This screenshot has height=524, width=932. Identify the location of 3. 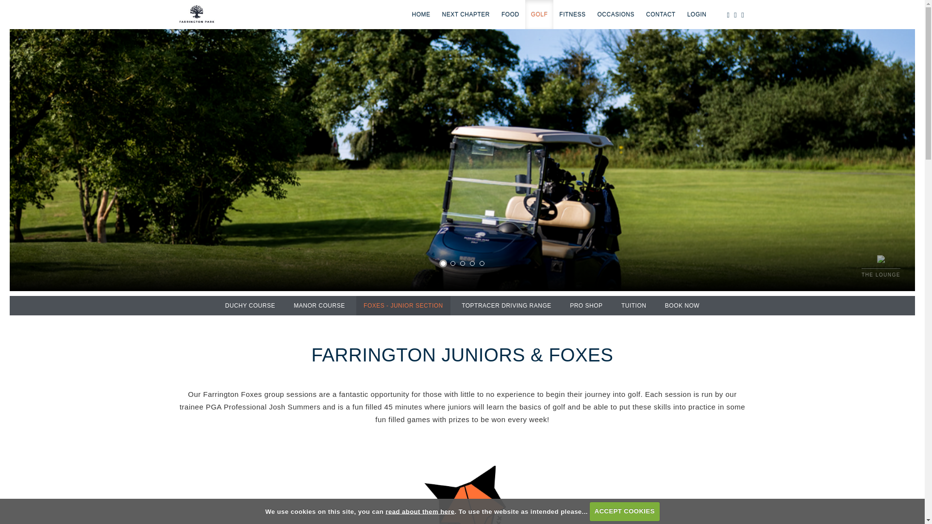
(463, 263).